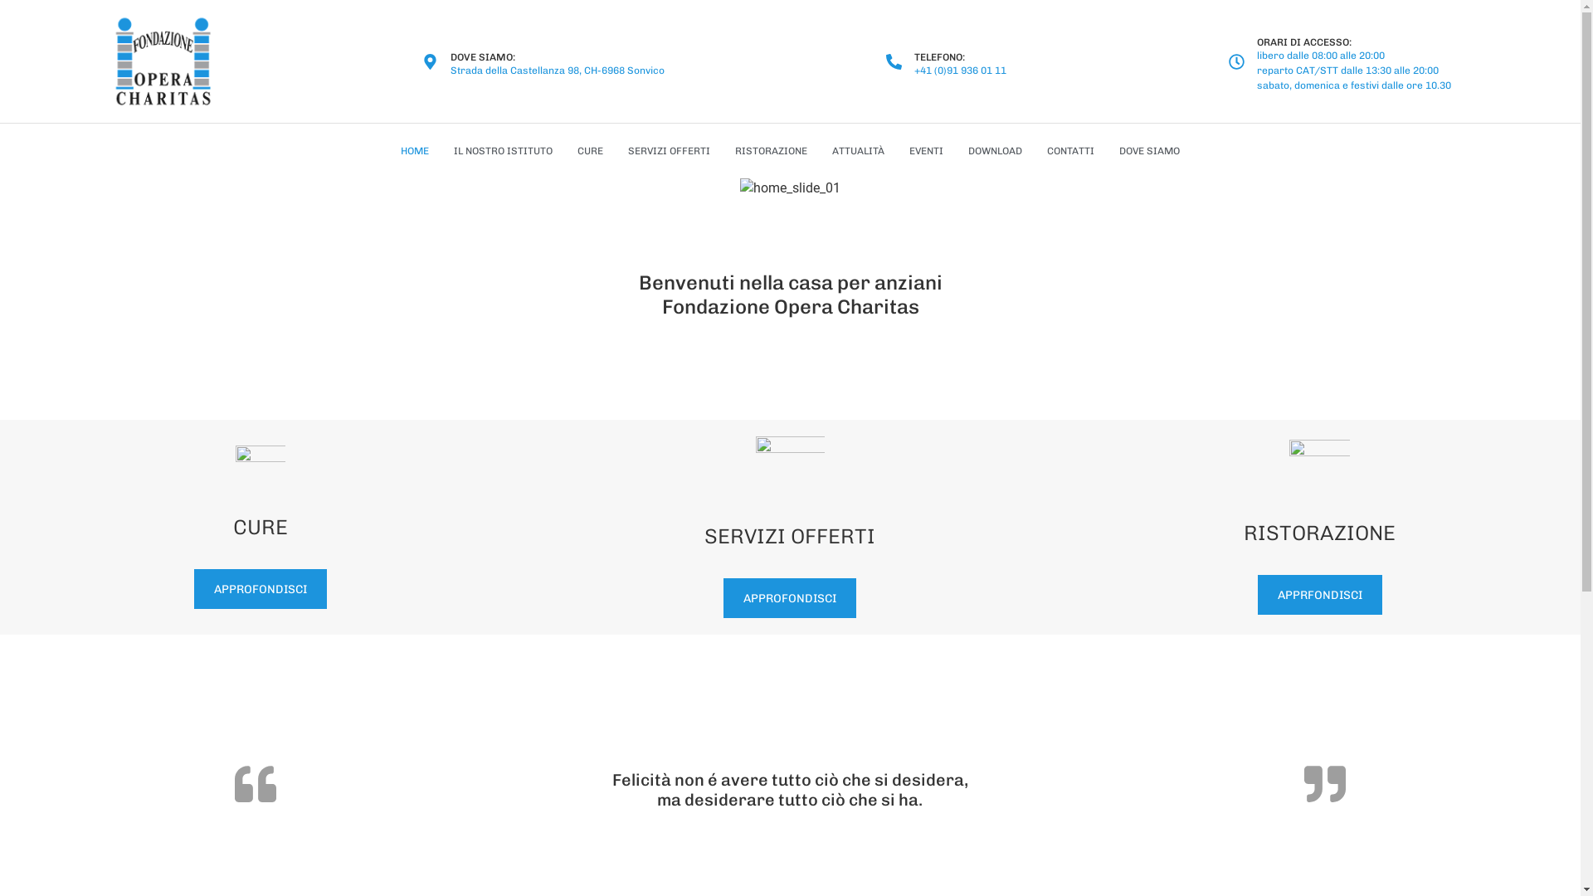 This screenshot has width=1593, height=896. I want to click on HOME, so click(415, 151).